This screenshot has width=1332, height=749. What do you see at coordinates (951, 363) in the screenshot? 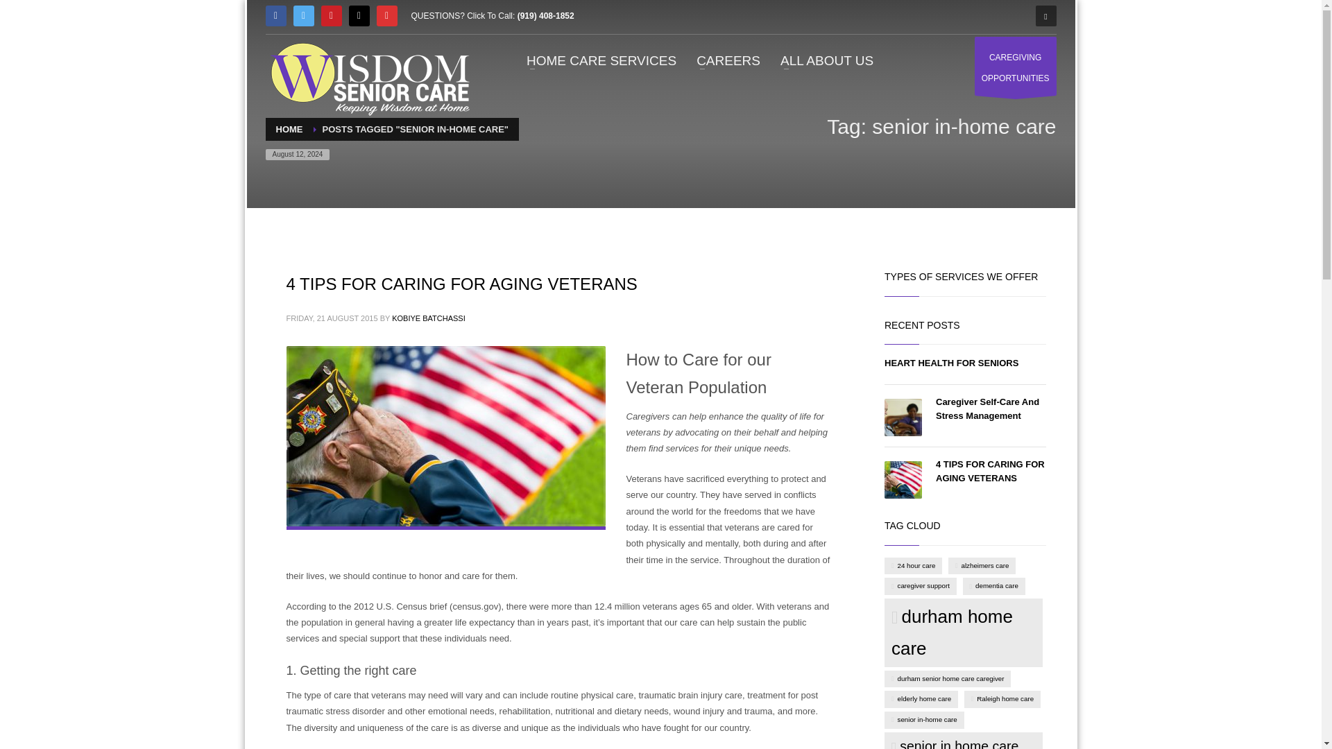
I see `KOBIYE BATCHASSI` at bounding box center [951, 363].